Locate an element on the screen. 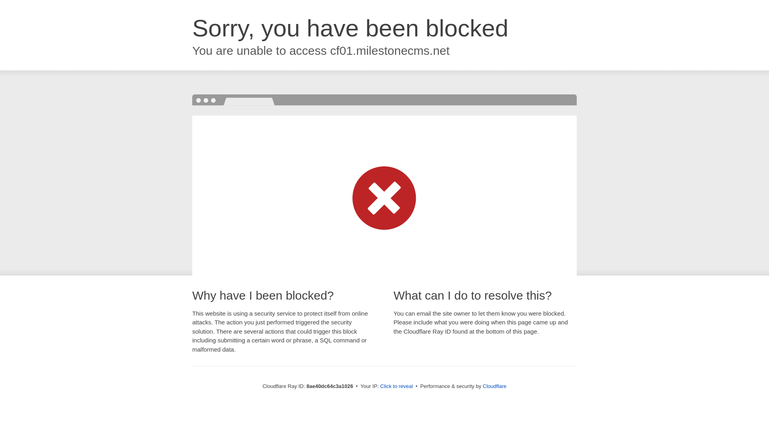  Cloudflare is located at coordinates (494, 386).